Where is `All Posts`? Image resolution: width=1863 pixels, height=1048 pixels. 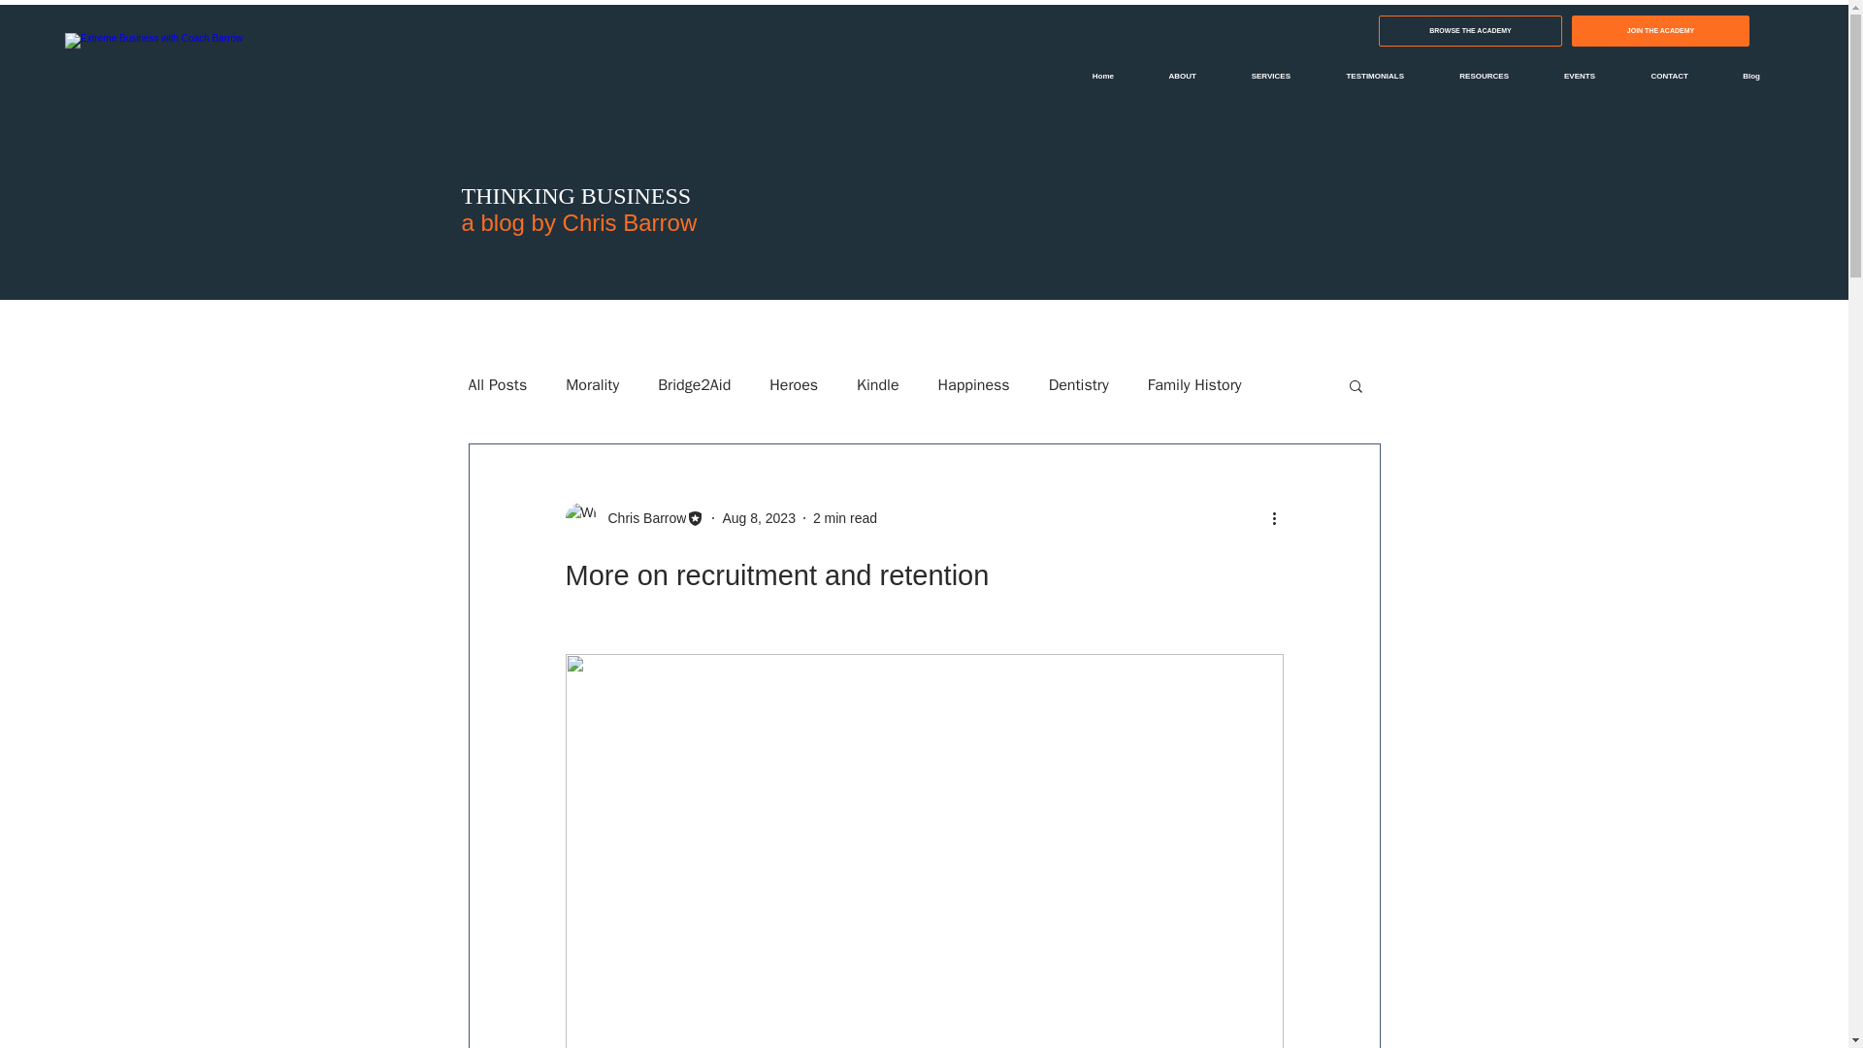 All Posts is located at coordinates (497, 384).